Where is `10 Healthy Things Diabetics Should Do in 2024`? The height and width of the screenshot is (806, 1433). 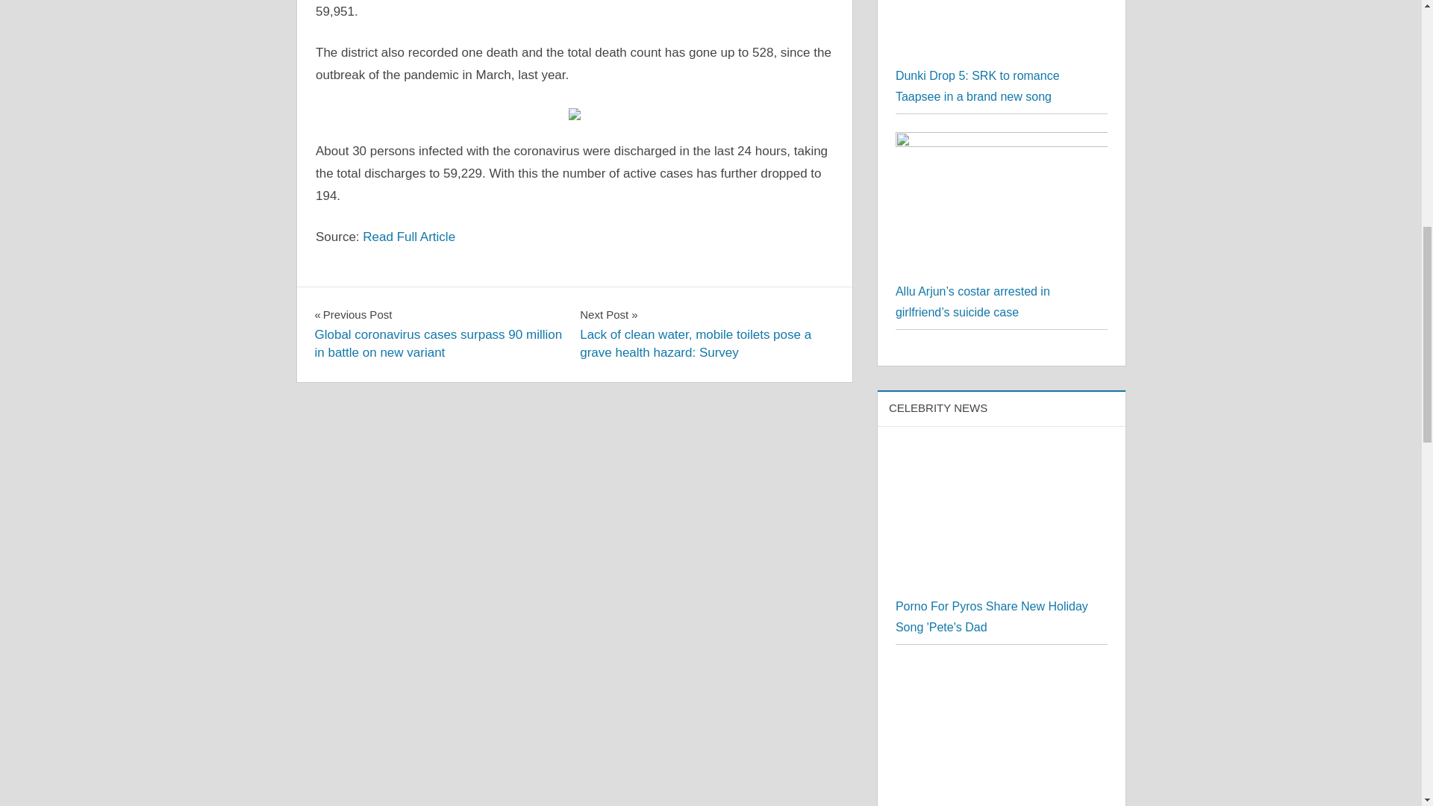 10 Healthy Things Diabetics Should Do in 2024 is located at coordinates (1002, 734).